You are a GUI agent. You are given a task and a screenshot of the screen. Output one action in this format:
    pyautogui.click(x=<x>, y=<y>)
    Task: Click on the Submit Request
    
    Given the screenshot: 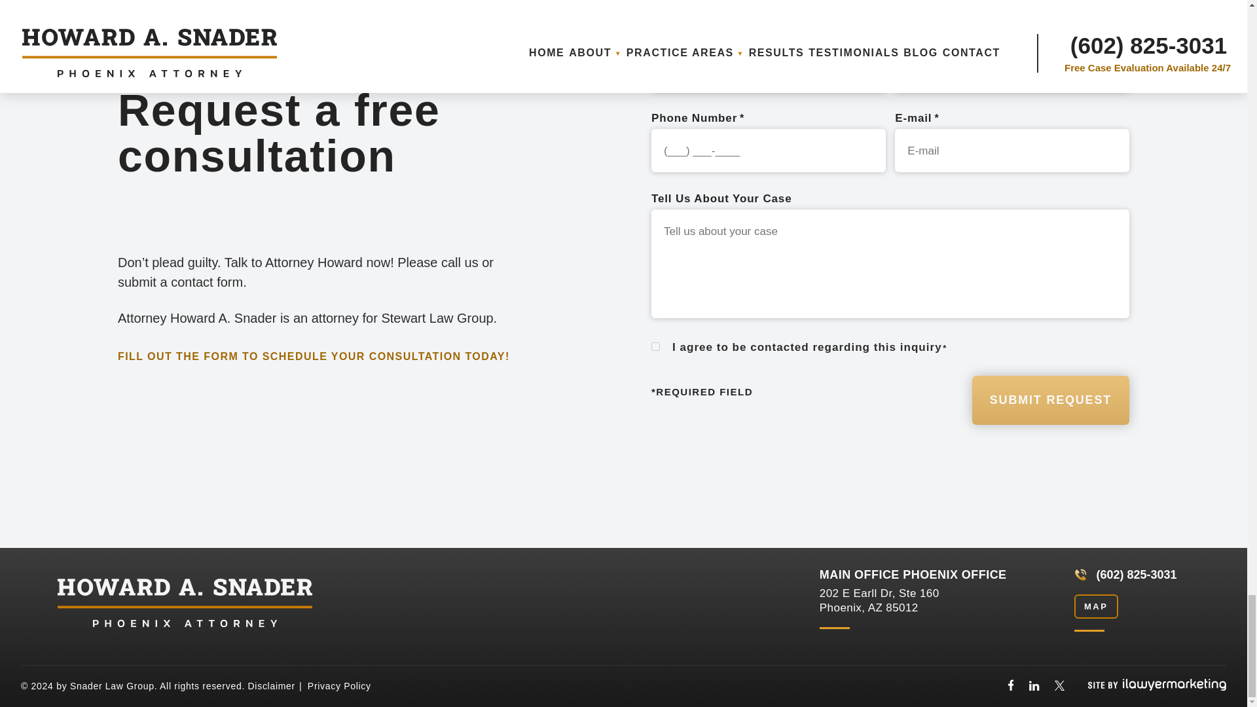 What is the action you would take?
    pyautogui.click(x=1050, y=399)
    